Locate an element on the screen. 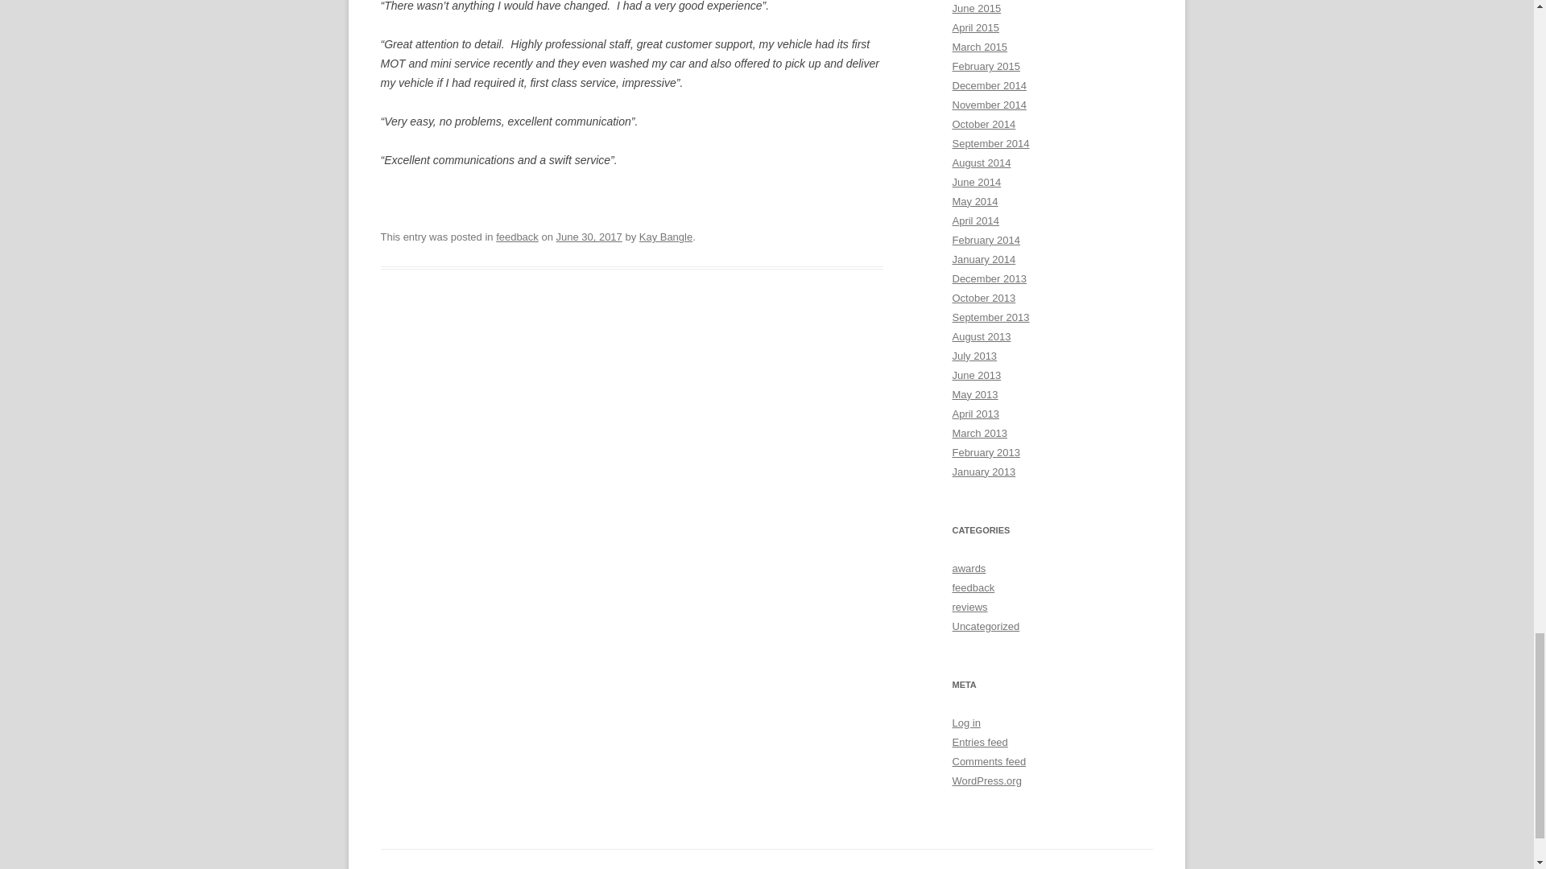  June 30, 2017 is located at coordinates (588, 237).